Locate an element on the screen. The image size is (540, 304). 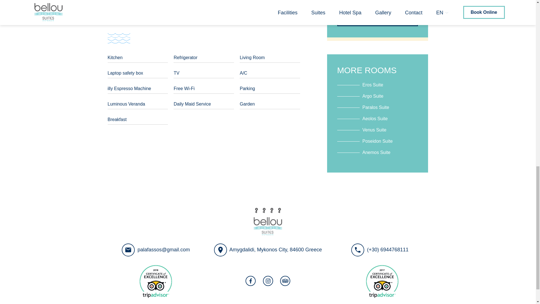
Argo Suite is located at coordinates (360, 95).